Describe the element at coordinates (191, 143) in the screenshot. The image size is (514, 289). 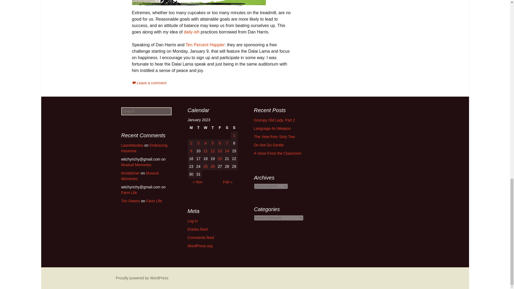
I see `2` at that location.